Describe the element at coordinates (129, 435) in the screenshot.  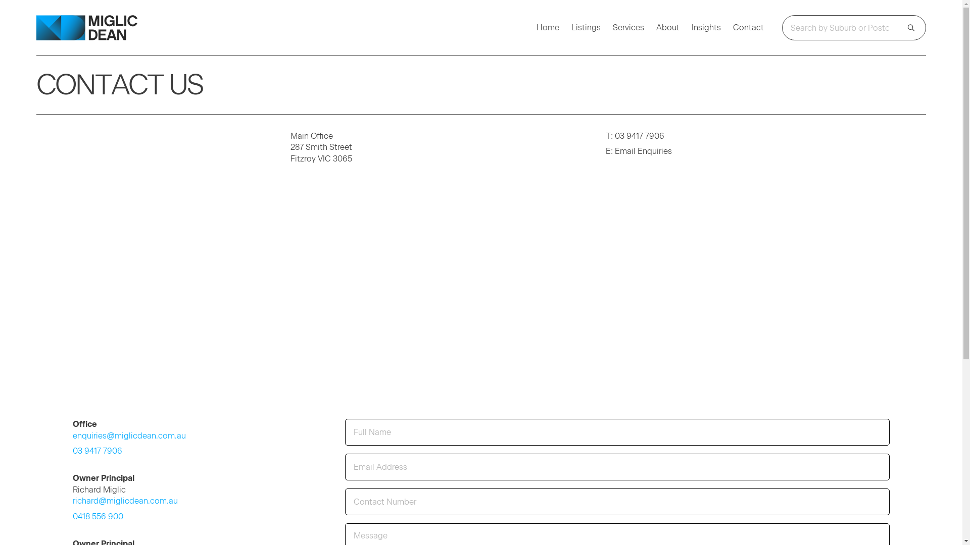
I see `enquiries@miglicdean.com.au` at that location.